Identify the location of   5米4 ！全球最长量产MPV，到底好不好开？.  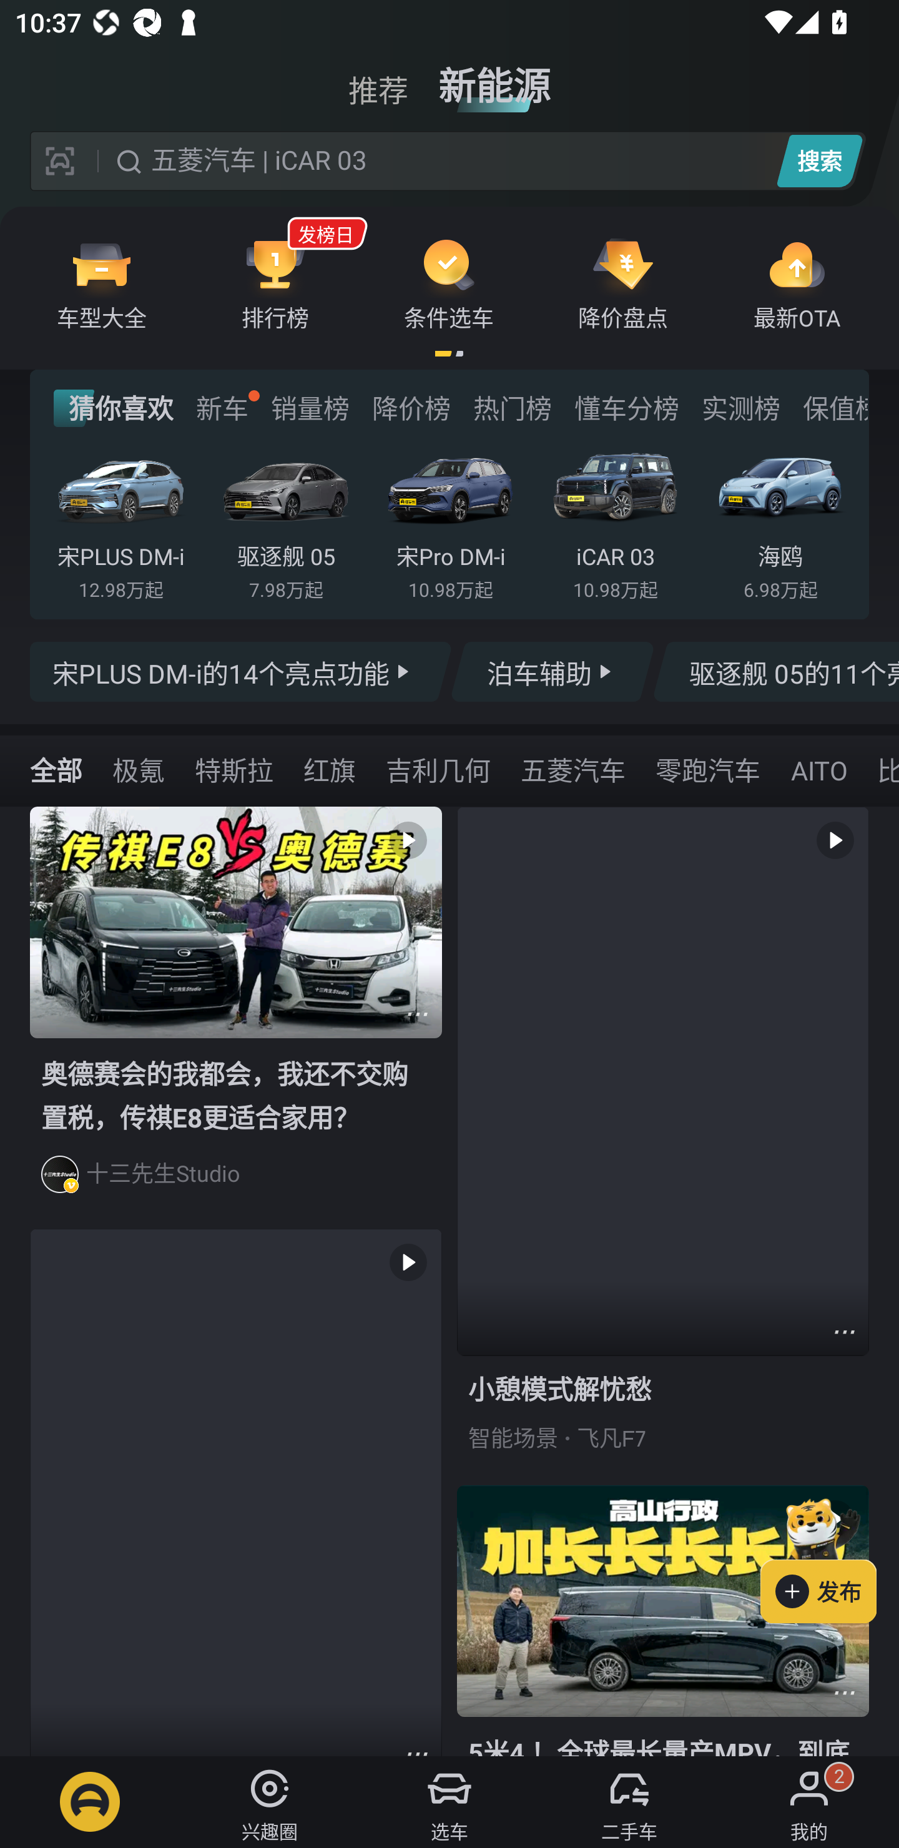
(663, 1621).